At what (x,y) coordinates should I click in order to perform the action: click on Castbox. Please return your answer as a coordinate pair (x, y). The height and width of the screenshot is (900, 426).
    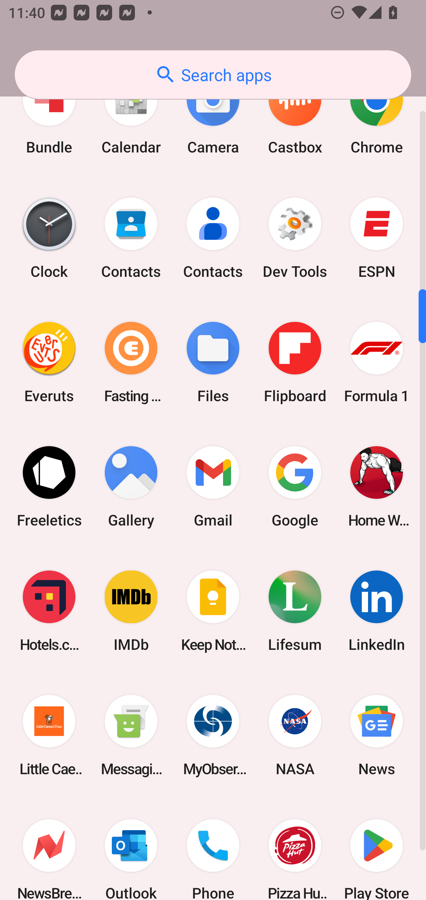
    Looking at the image, I should click on (295, 117).